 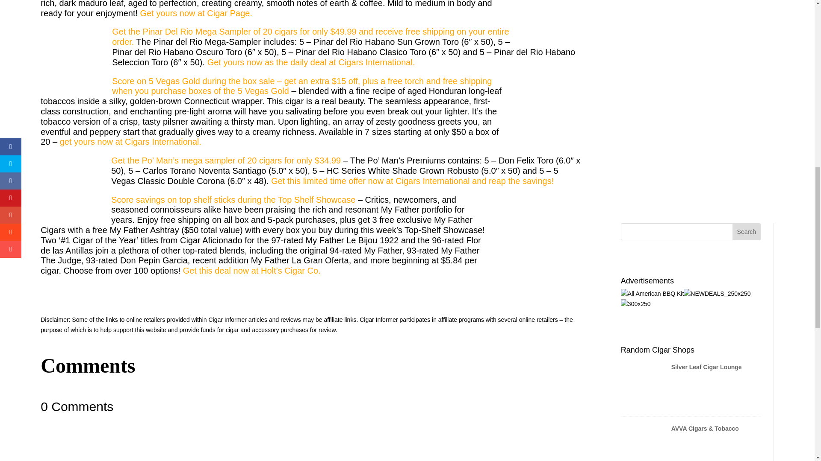 I want to click on All American BBQ Kit, so click(x=652, y=294).